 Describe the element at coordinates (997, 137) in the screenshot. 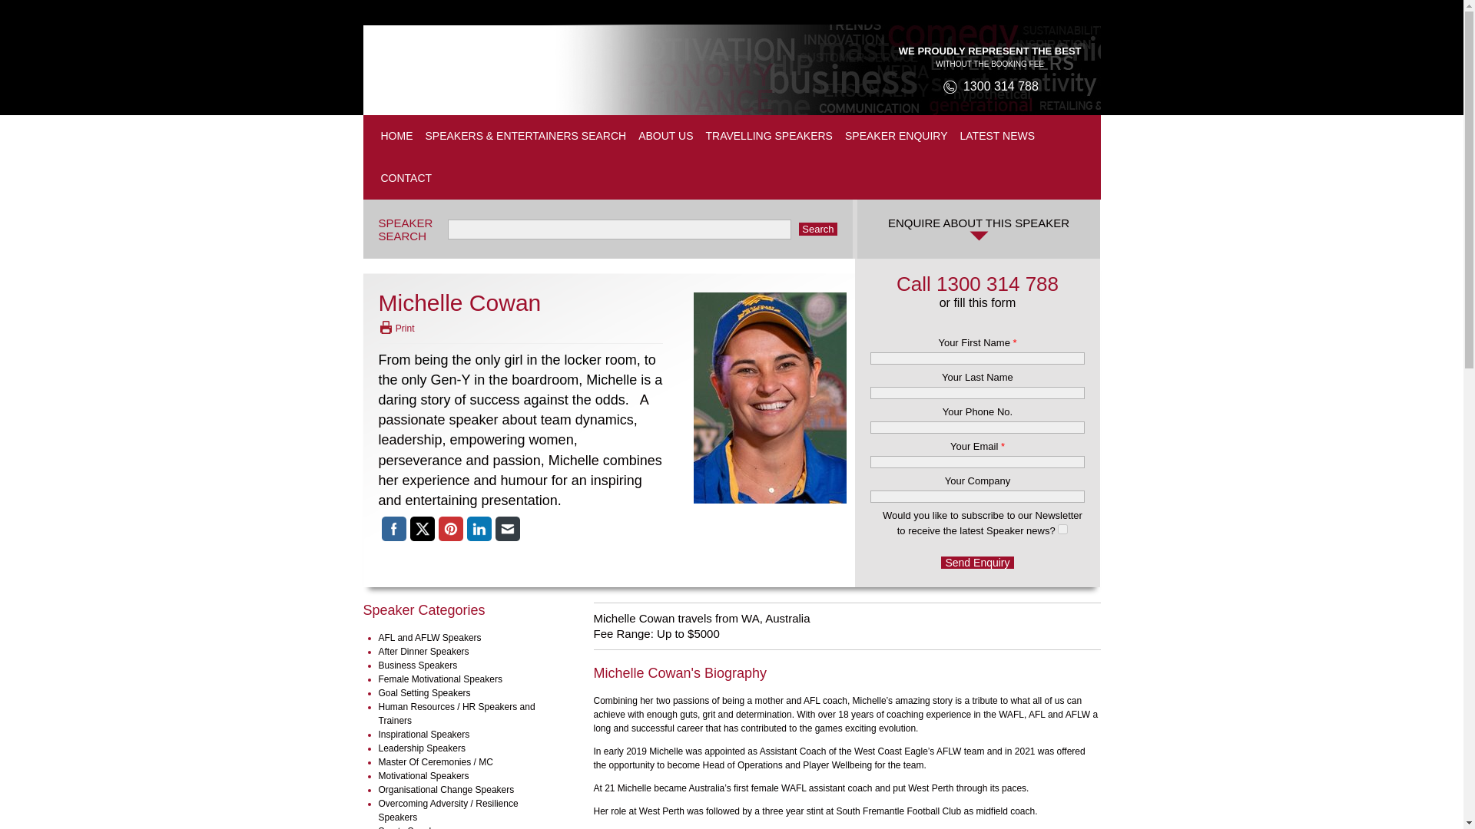

I see `LATEST NEWS` at that location.